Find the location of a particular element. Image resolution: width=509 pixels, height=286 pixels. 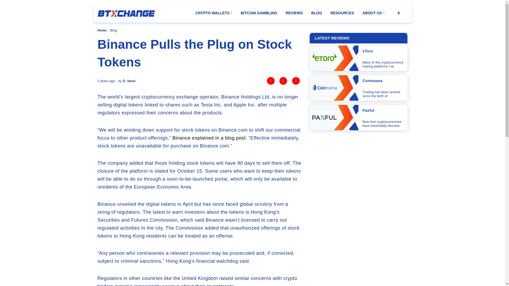

Home is located at coordinates (102, 30).